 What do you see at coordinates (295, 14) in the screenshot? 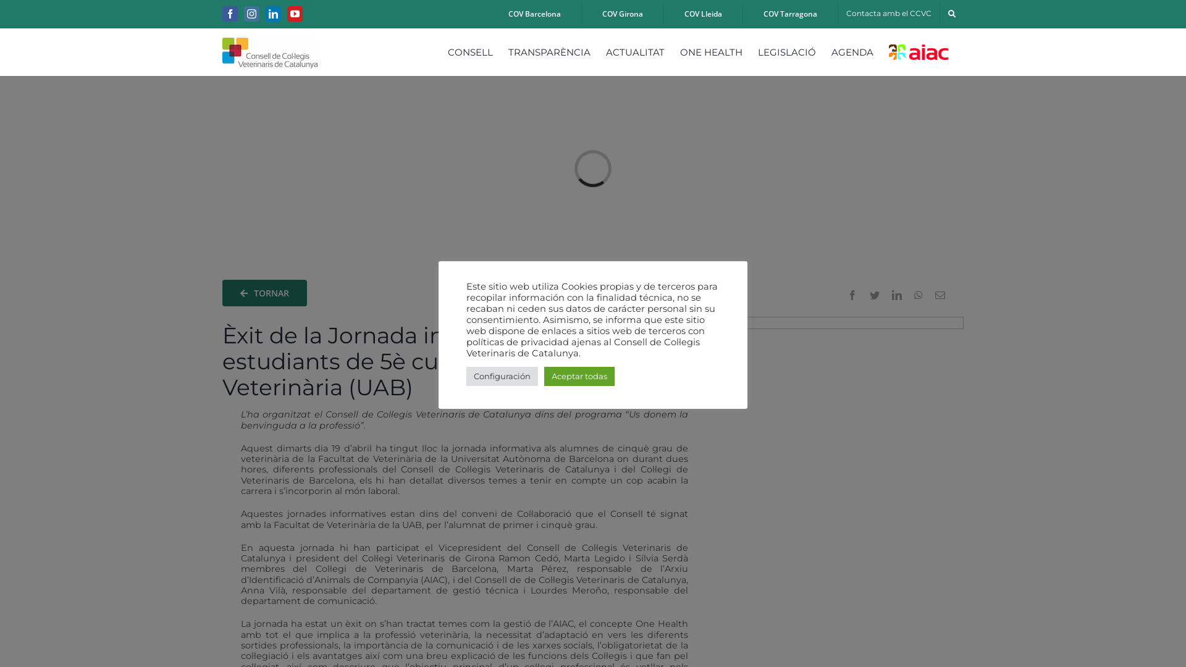
I see `YouTube` at bounding box center [295, 14].